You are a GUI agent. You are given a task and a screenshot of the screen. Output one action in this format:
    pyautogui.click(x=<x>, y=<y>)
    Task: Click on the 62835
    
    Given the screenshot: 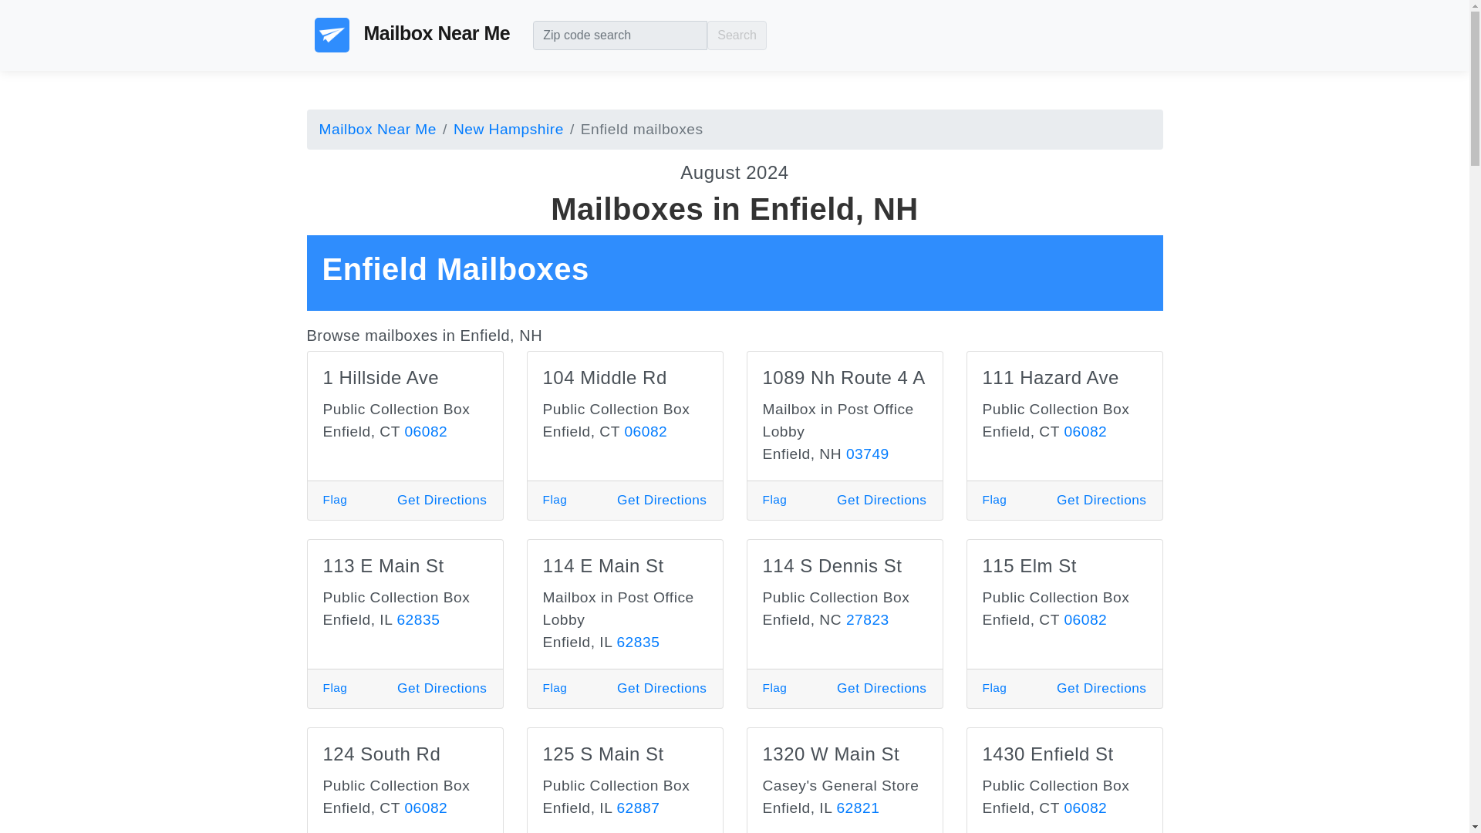 What is the action you would take?
    pyautogui.click(x=418, y=619)
    